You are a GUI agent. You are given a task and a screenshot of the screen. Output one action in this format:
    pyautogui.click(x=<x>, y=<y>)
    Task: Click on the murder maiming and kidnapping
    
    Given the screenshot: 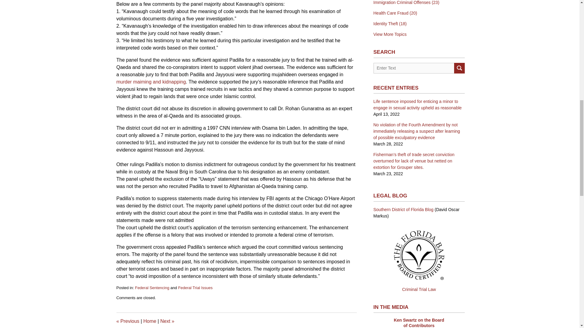 What is the action you would take?
    pyautogui.click(x=151, y=82)
    